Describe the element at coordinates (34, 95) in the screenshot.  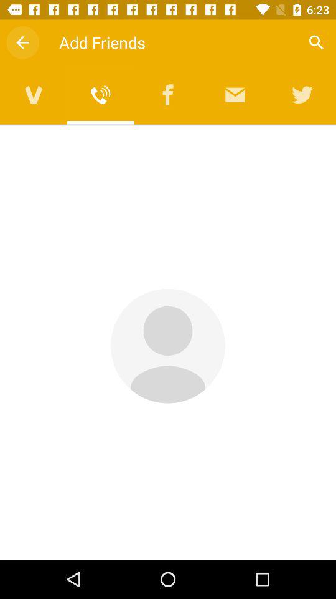
I see `find friends who are on oovoo` at that location.